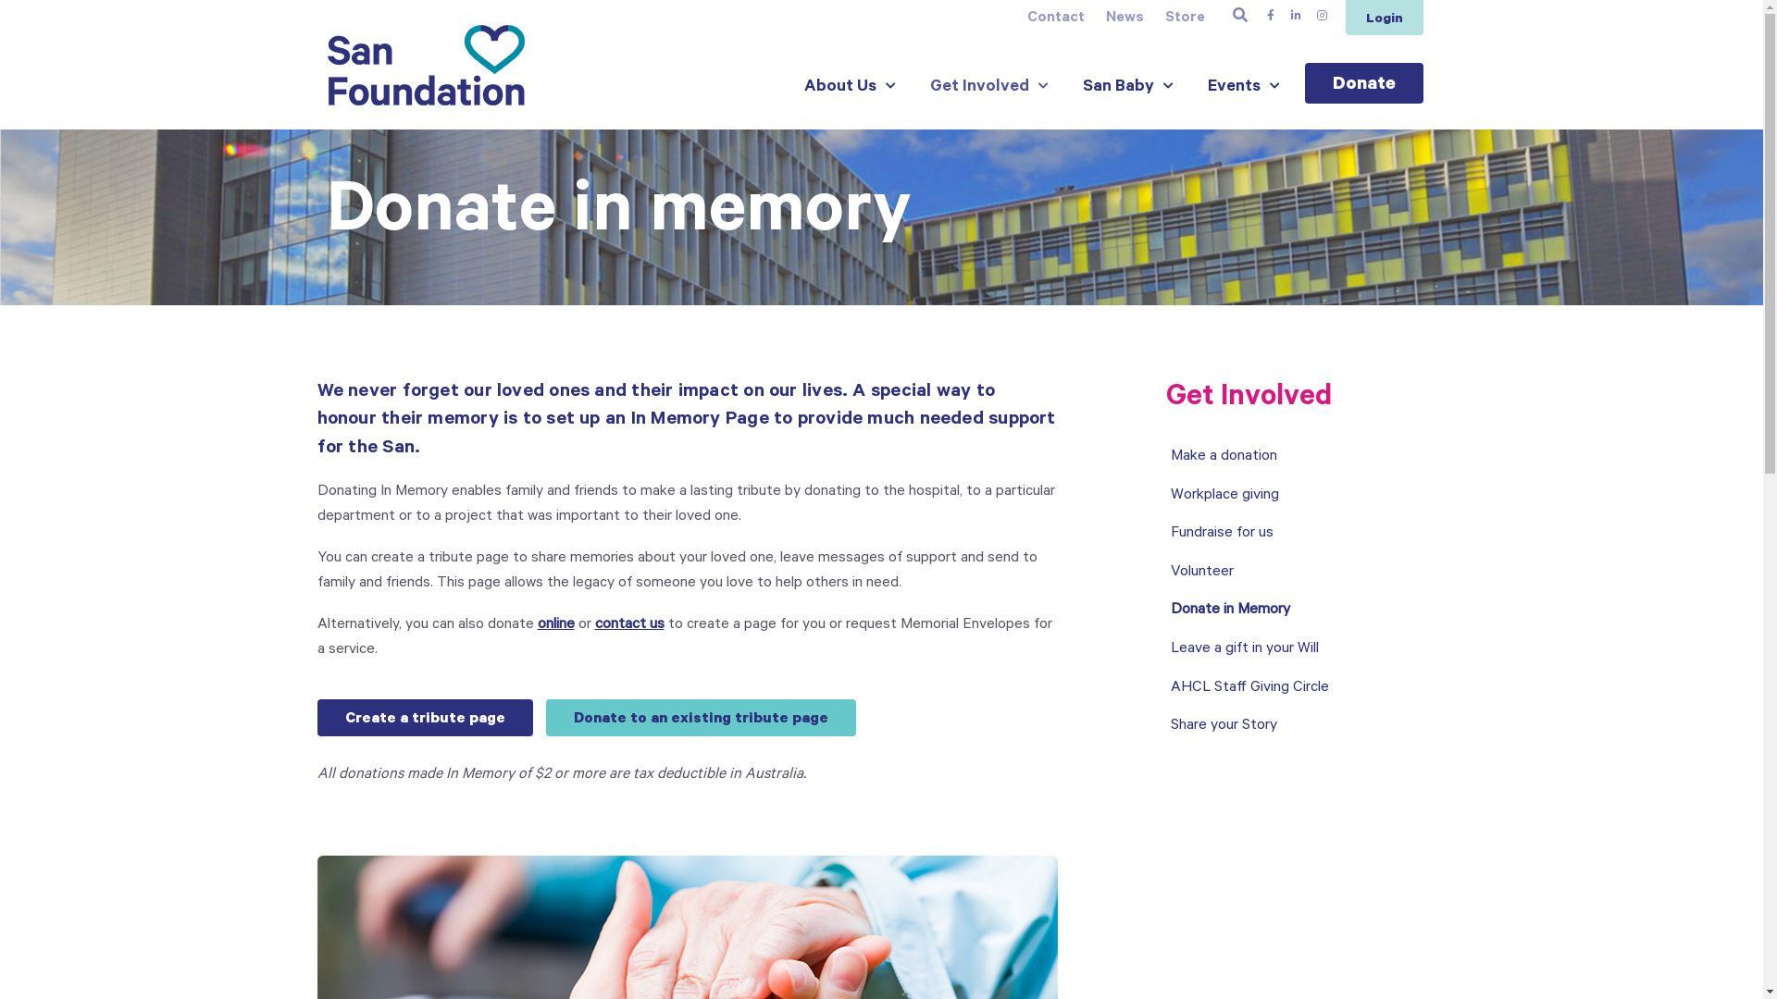 The height and width of the screenshot is (999, 1777). What do you see at coordinates (1301, 497) in the screenshot?
I see `Workplace giving` at bounding box center [1301, 497].